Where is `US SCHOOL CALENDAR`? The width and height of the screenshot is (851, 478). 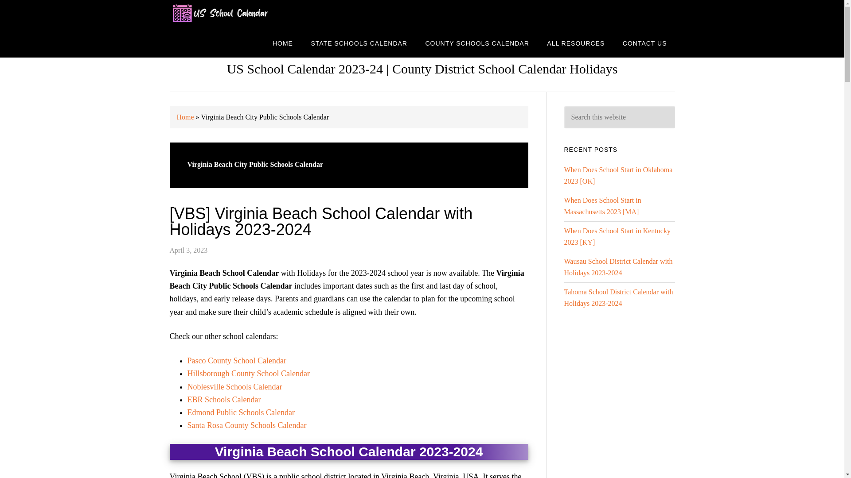
US SCHOOL CALENDAR is located at coordinates (240, 14).